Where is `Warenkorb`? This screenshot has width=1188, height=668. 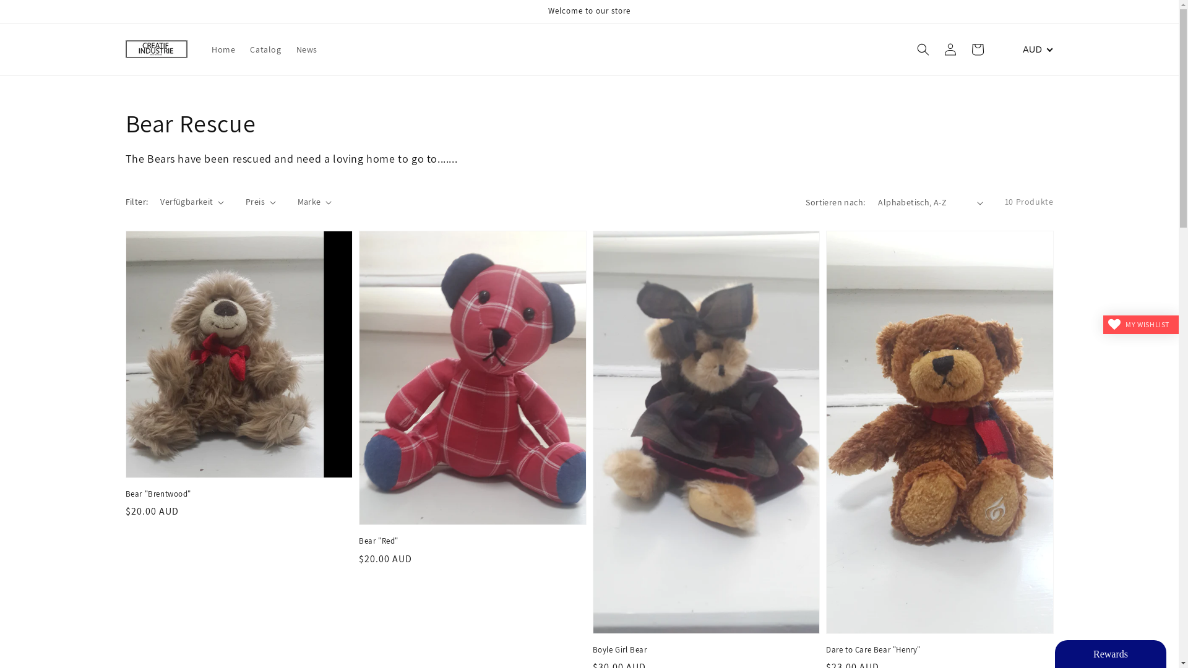
Warenkorb is located at coordinates (1047, 49).